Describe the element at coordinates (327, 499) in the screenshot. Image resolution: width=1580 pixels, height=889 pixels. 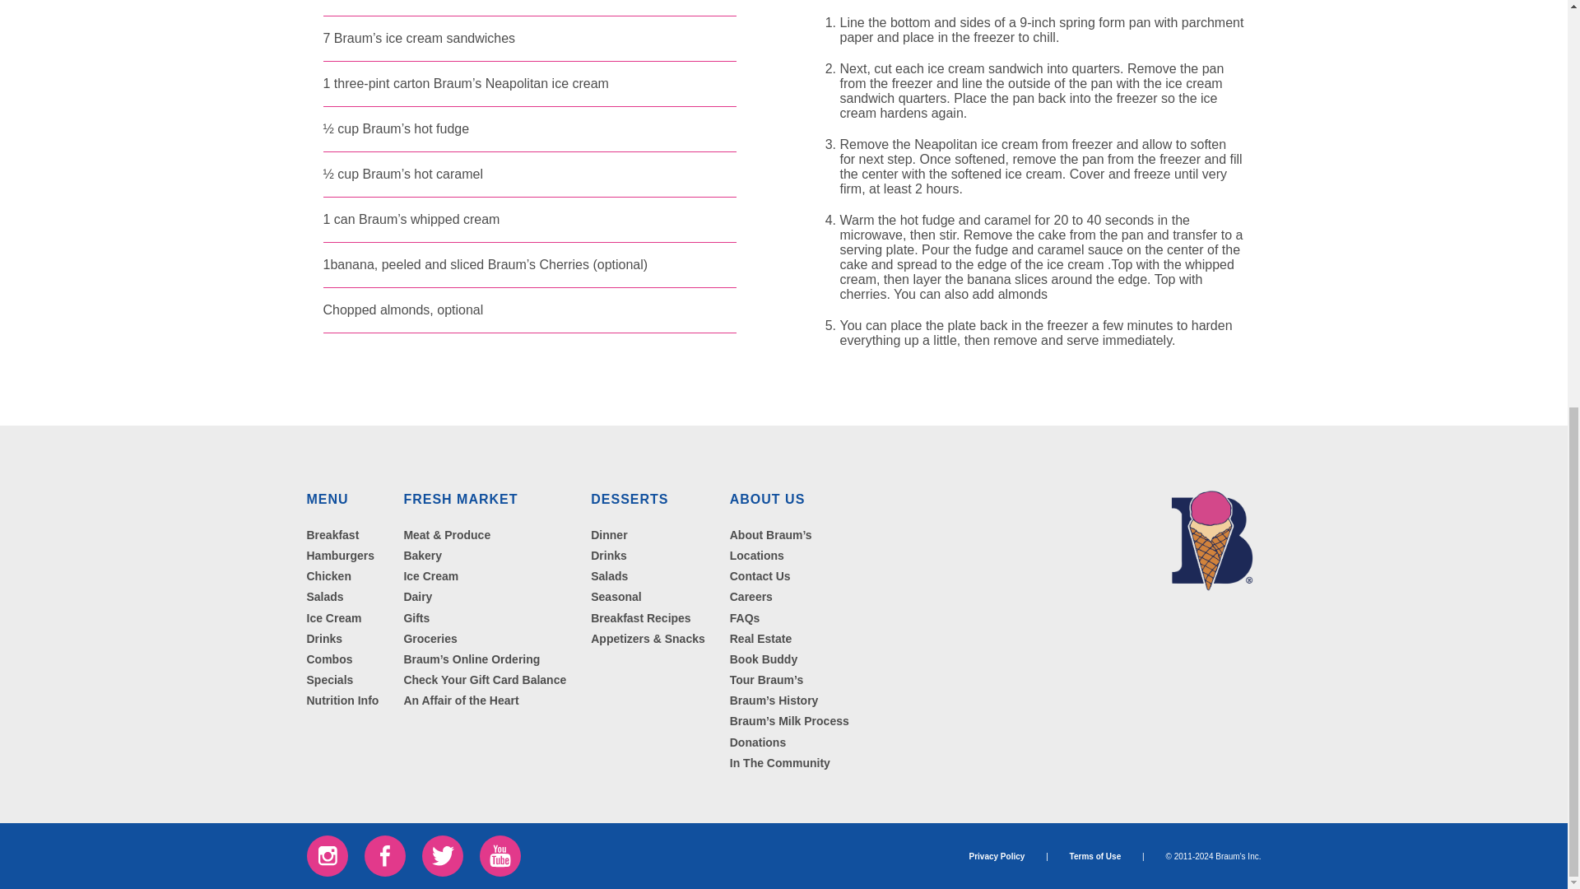
I see `MENU` at that location.